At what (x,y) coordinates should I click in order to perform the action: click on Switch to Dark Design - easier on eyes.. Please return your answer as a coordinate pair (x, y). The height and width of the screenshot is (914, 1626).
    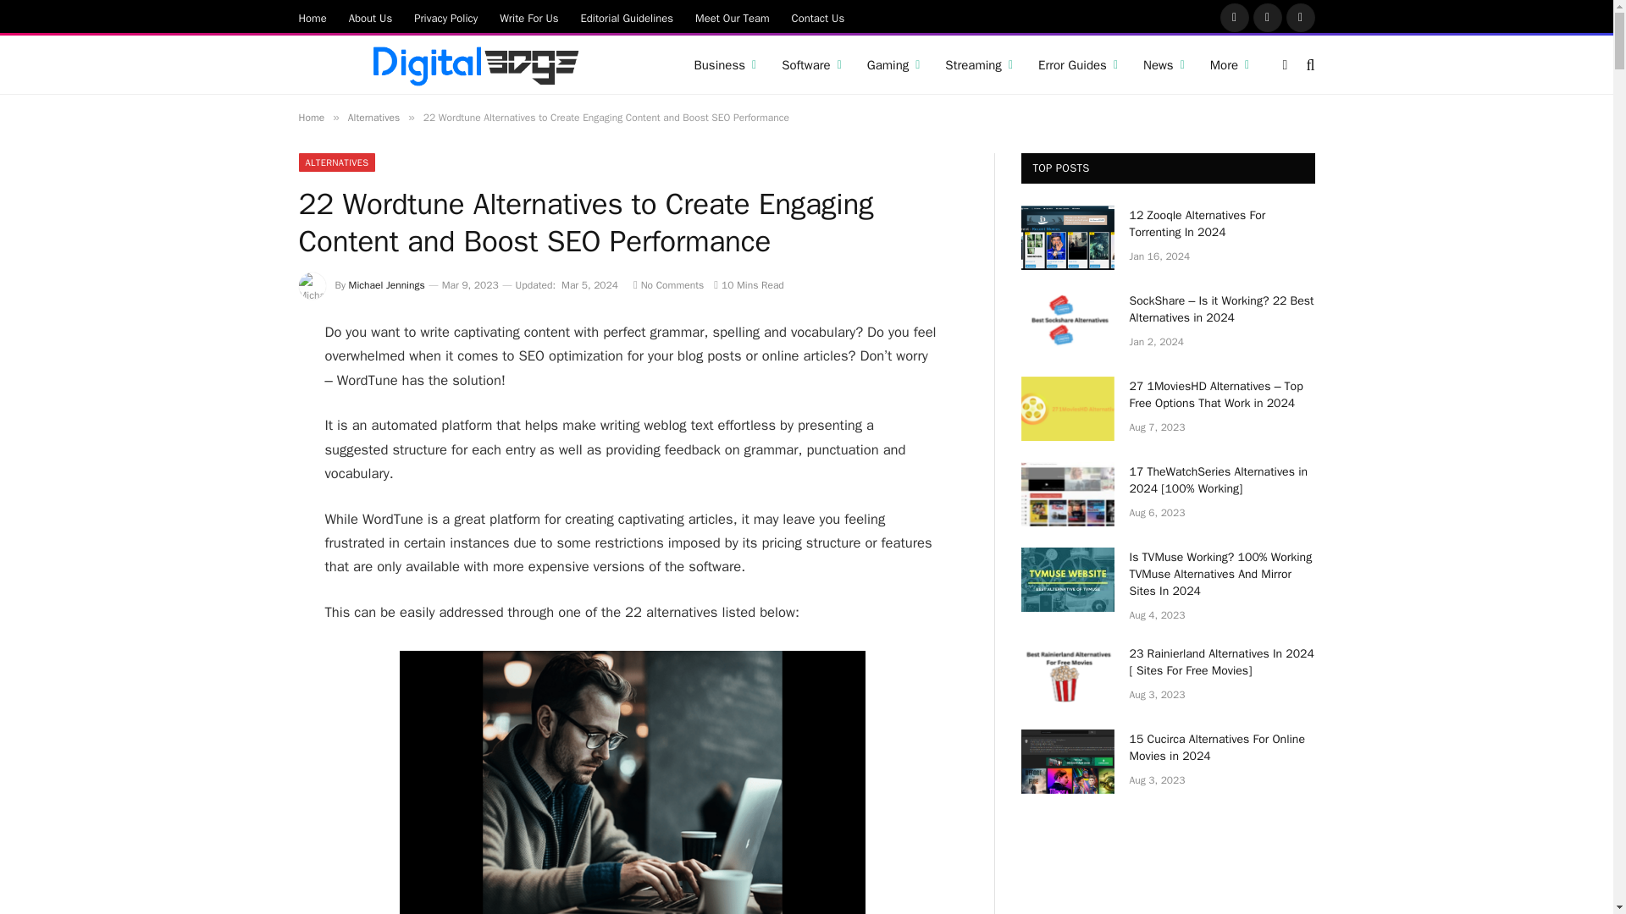
    Looking at the image, I should click on (1286, 64).